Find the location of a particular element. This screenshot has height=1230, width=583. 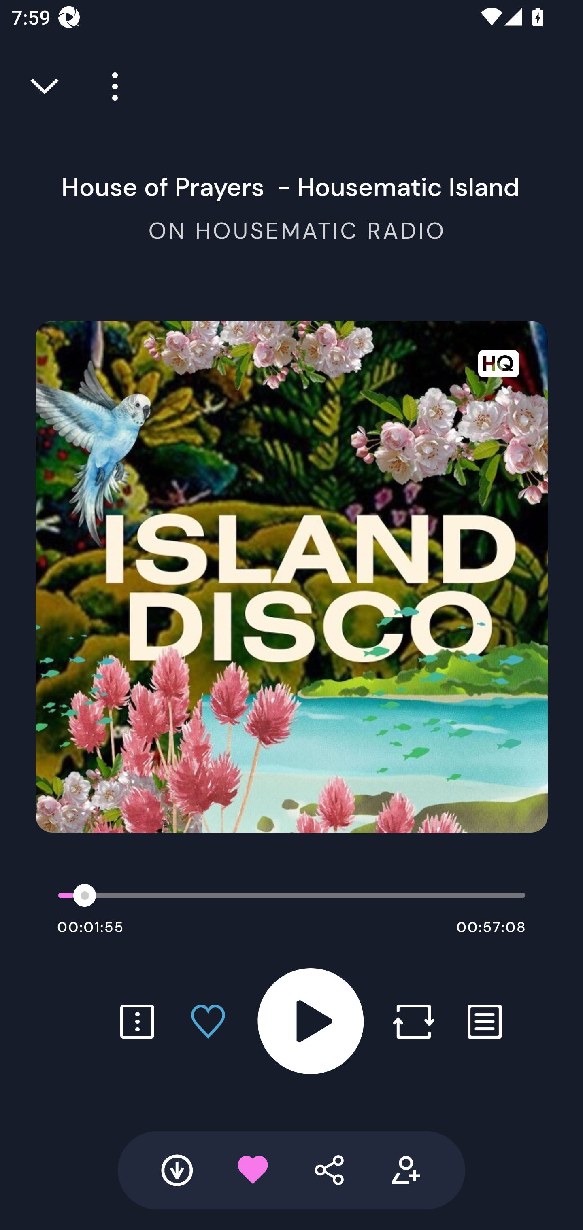

Close full player is located at coordinates (46, 87).